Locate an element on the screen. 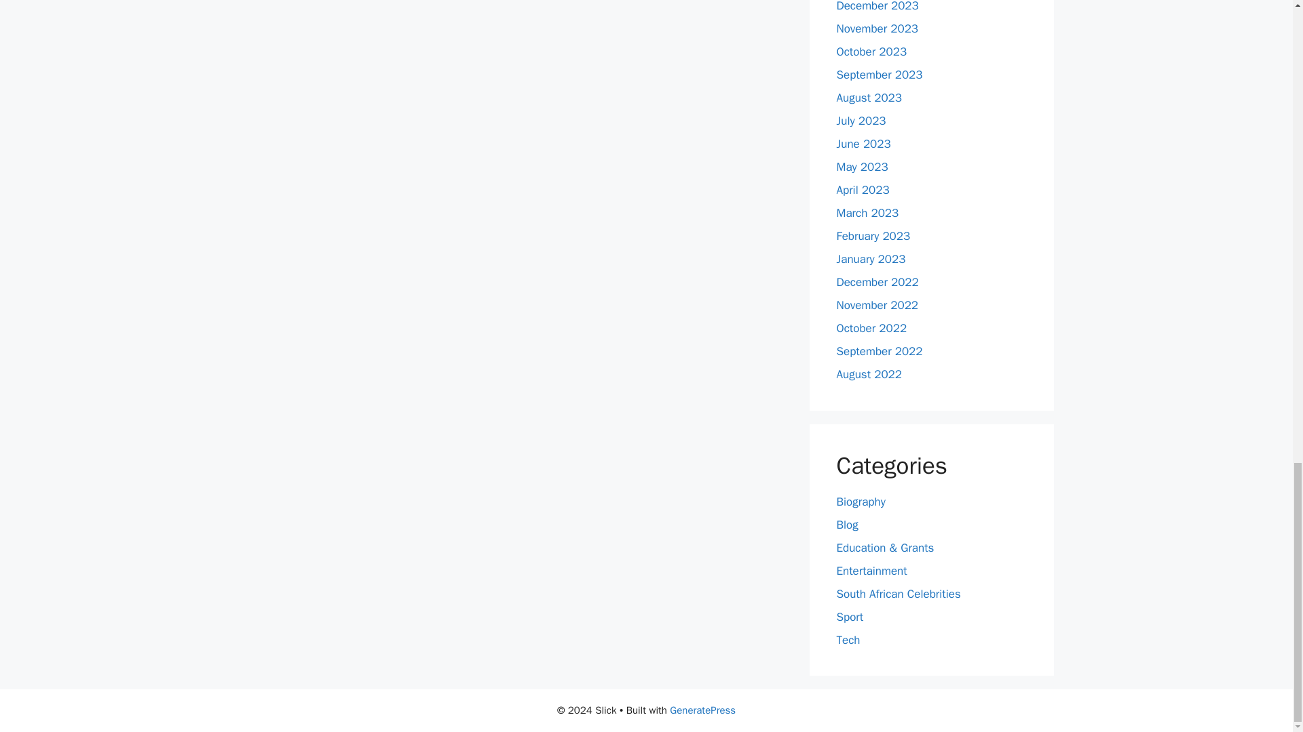 This screenshot has height=732, width=1303. April 2023 is located at coordinates (862, 190).